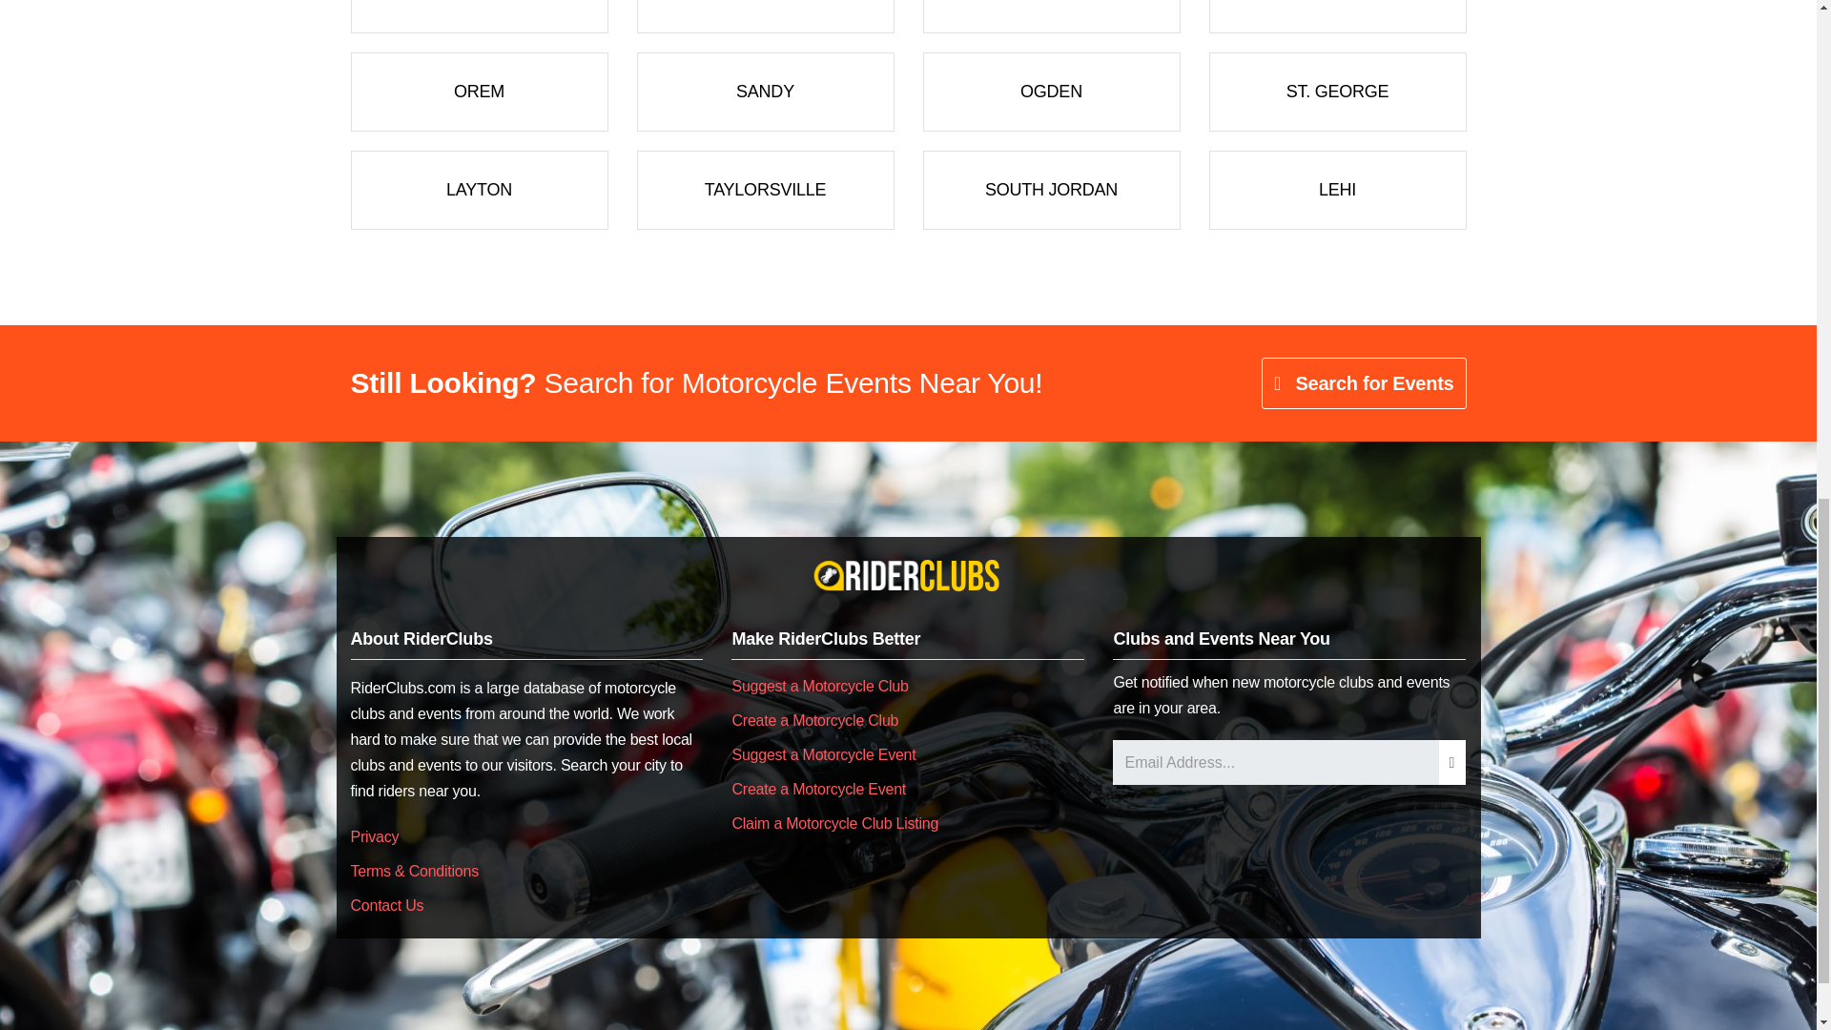 This screenshot has height=1030, width=1831. I want to click on WEST JORDAN, so click(1337, 16).